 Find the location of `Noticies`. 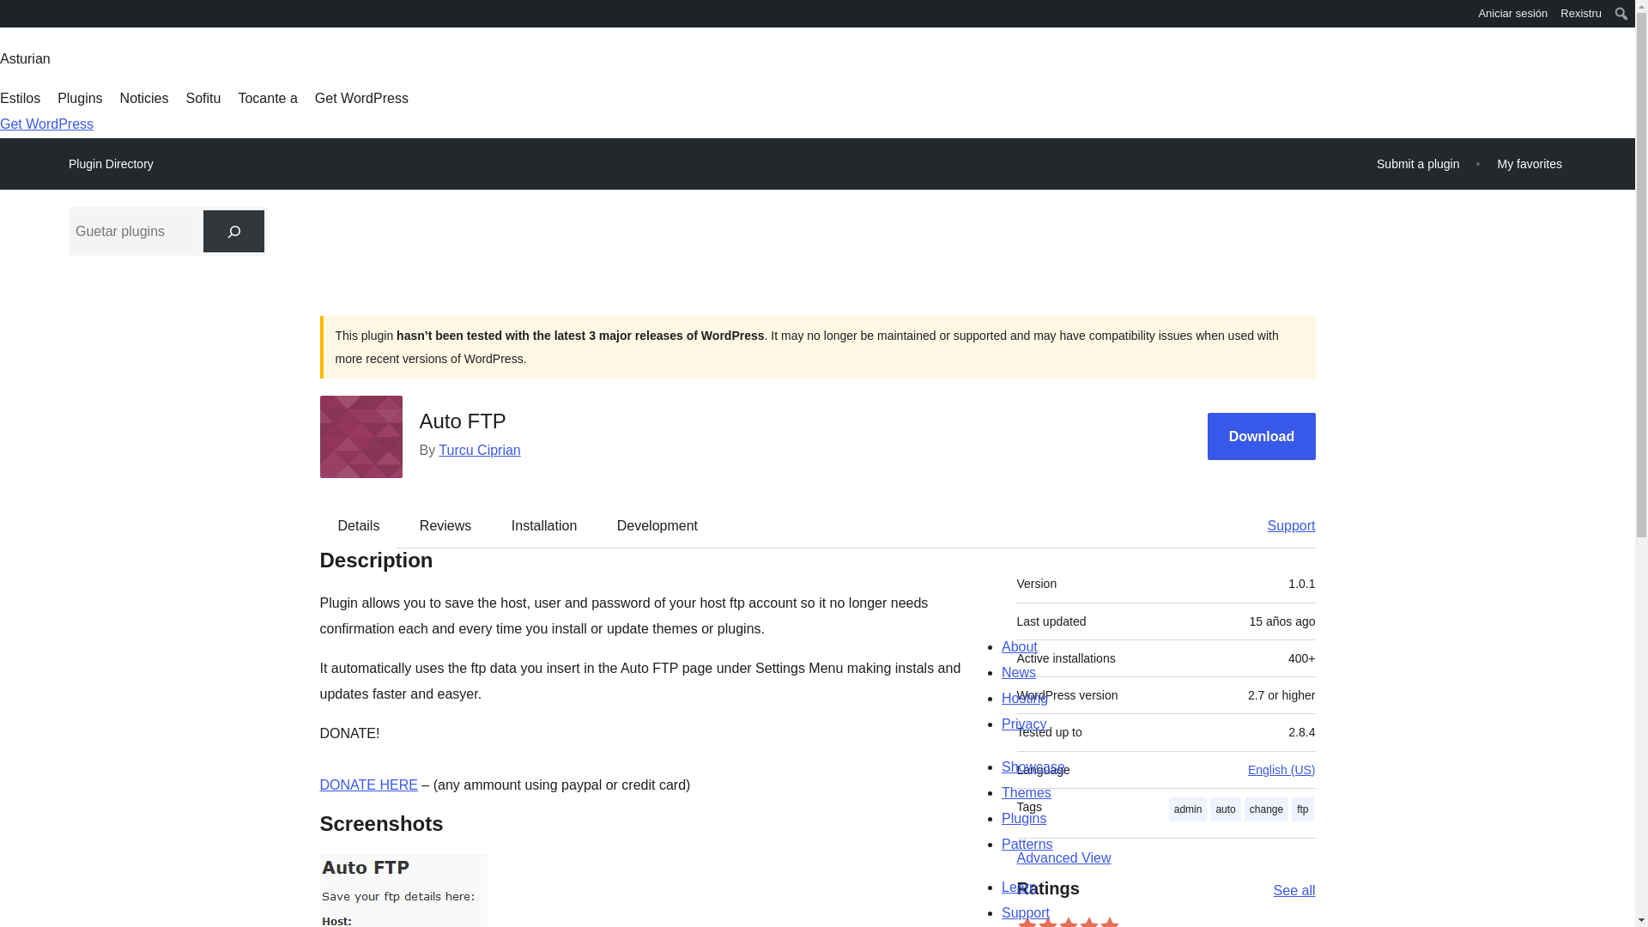

Noticies is located at coordinates (144, 98).